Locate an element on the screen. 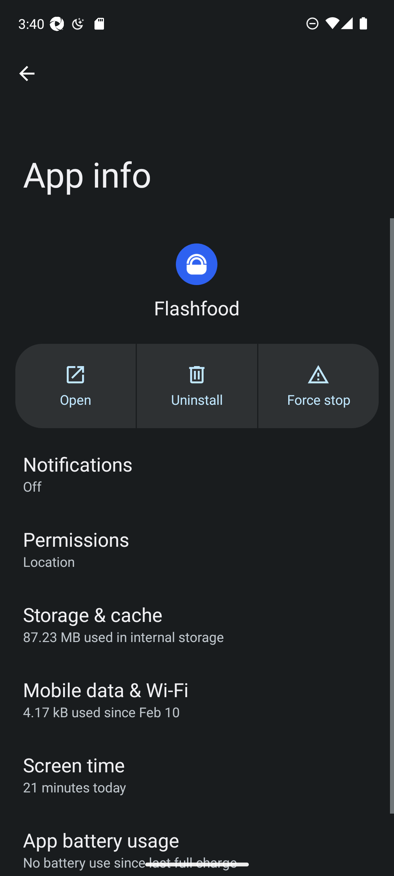  Permissions Location is located at coordinates (197, 548).